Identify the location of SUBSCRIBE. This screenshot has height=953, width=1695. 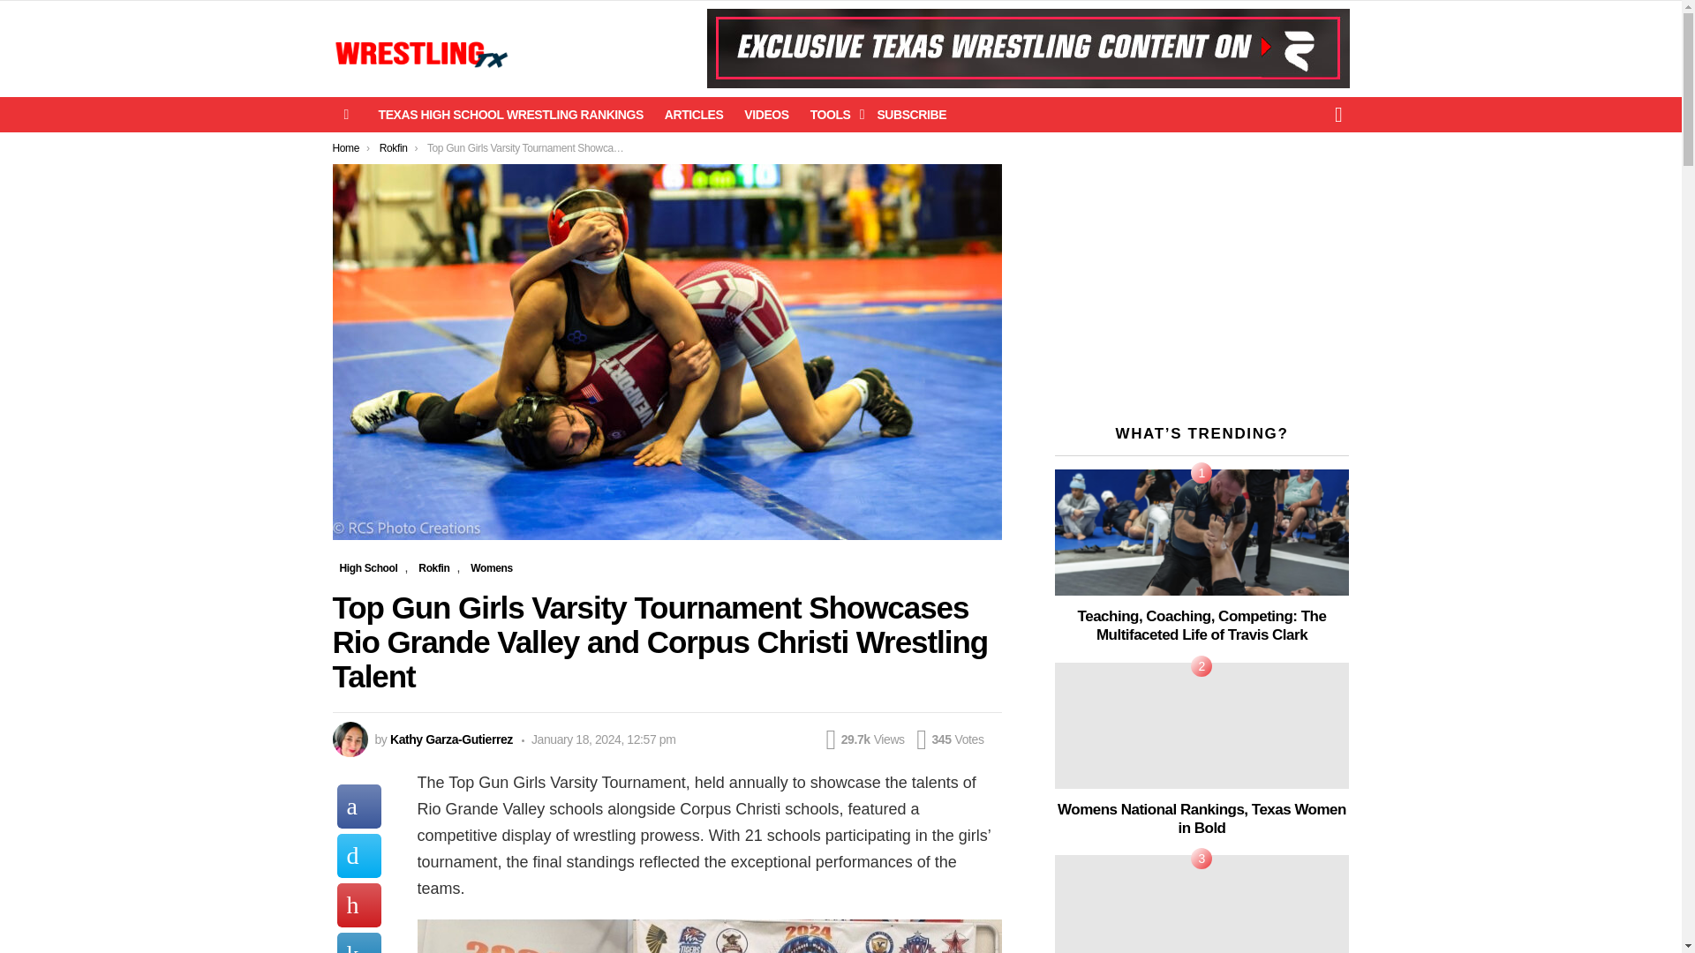
(911, 114).